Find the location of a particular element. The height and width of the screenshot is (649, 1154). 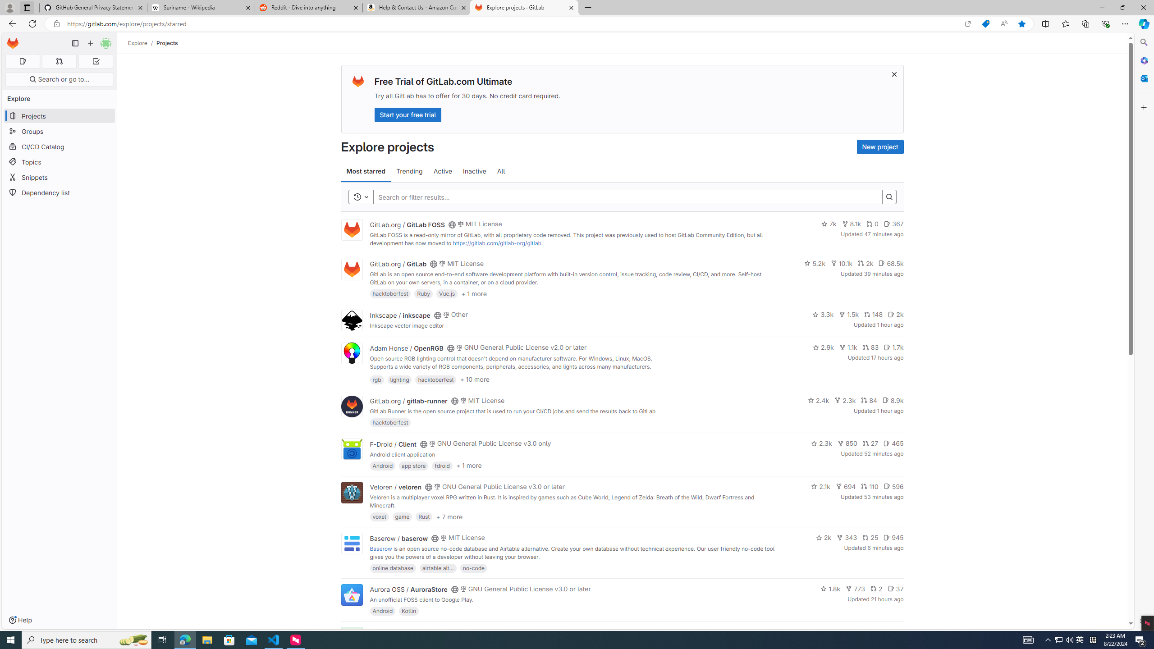

GitHub General Privacy Statement - GitHub Docs is located at coordinates (93, 8).